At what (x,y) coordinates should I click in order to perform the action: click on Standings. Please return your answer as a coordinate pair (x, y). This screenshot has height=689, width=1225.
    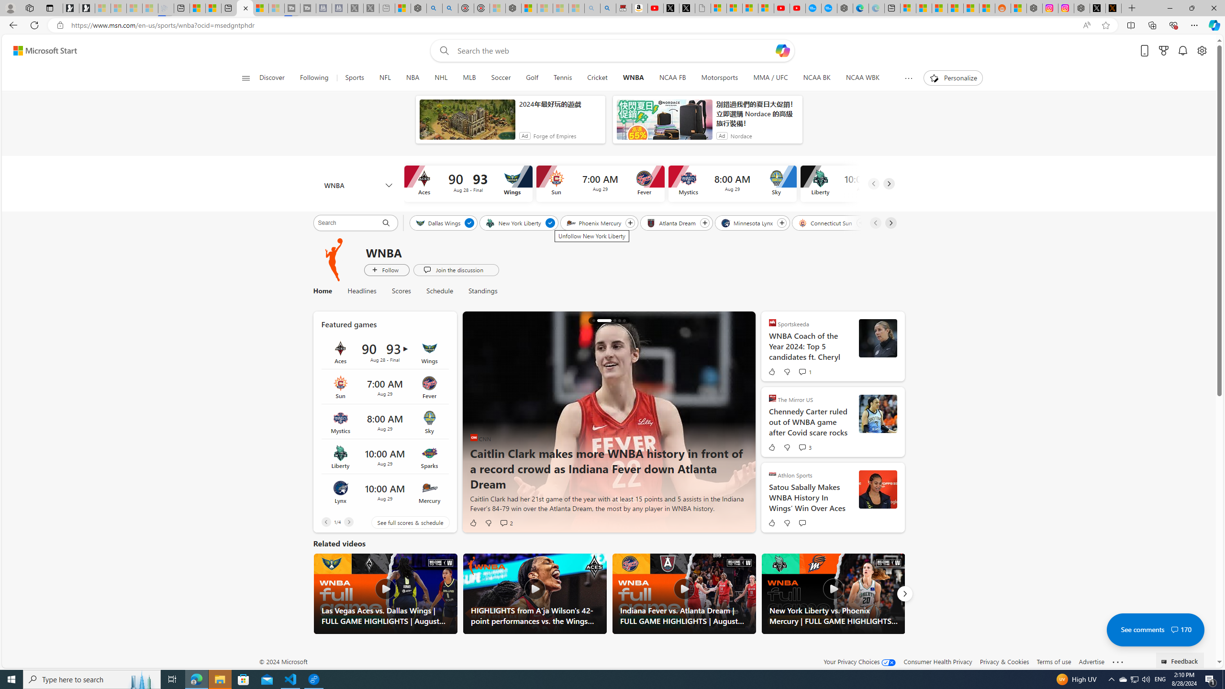
    Looking at the image, I should click on (482, 291).